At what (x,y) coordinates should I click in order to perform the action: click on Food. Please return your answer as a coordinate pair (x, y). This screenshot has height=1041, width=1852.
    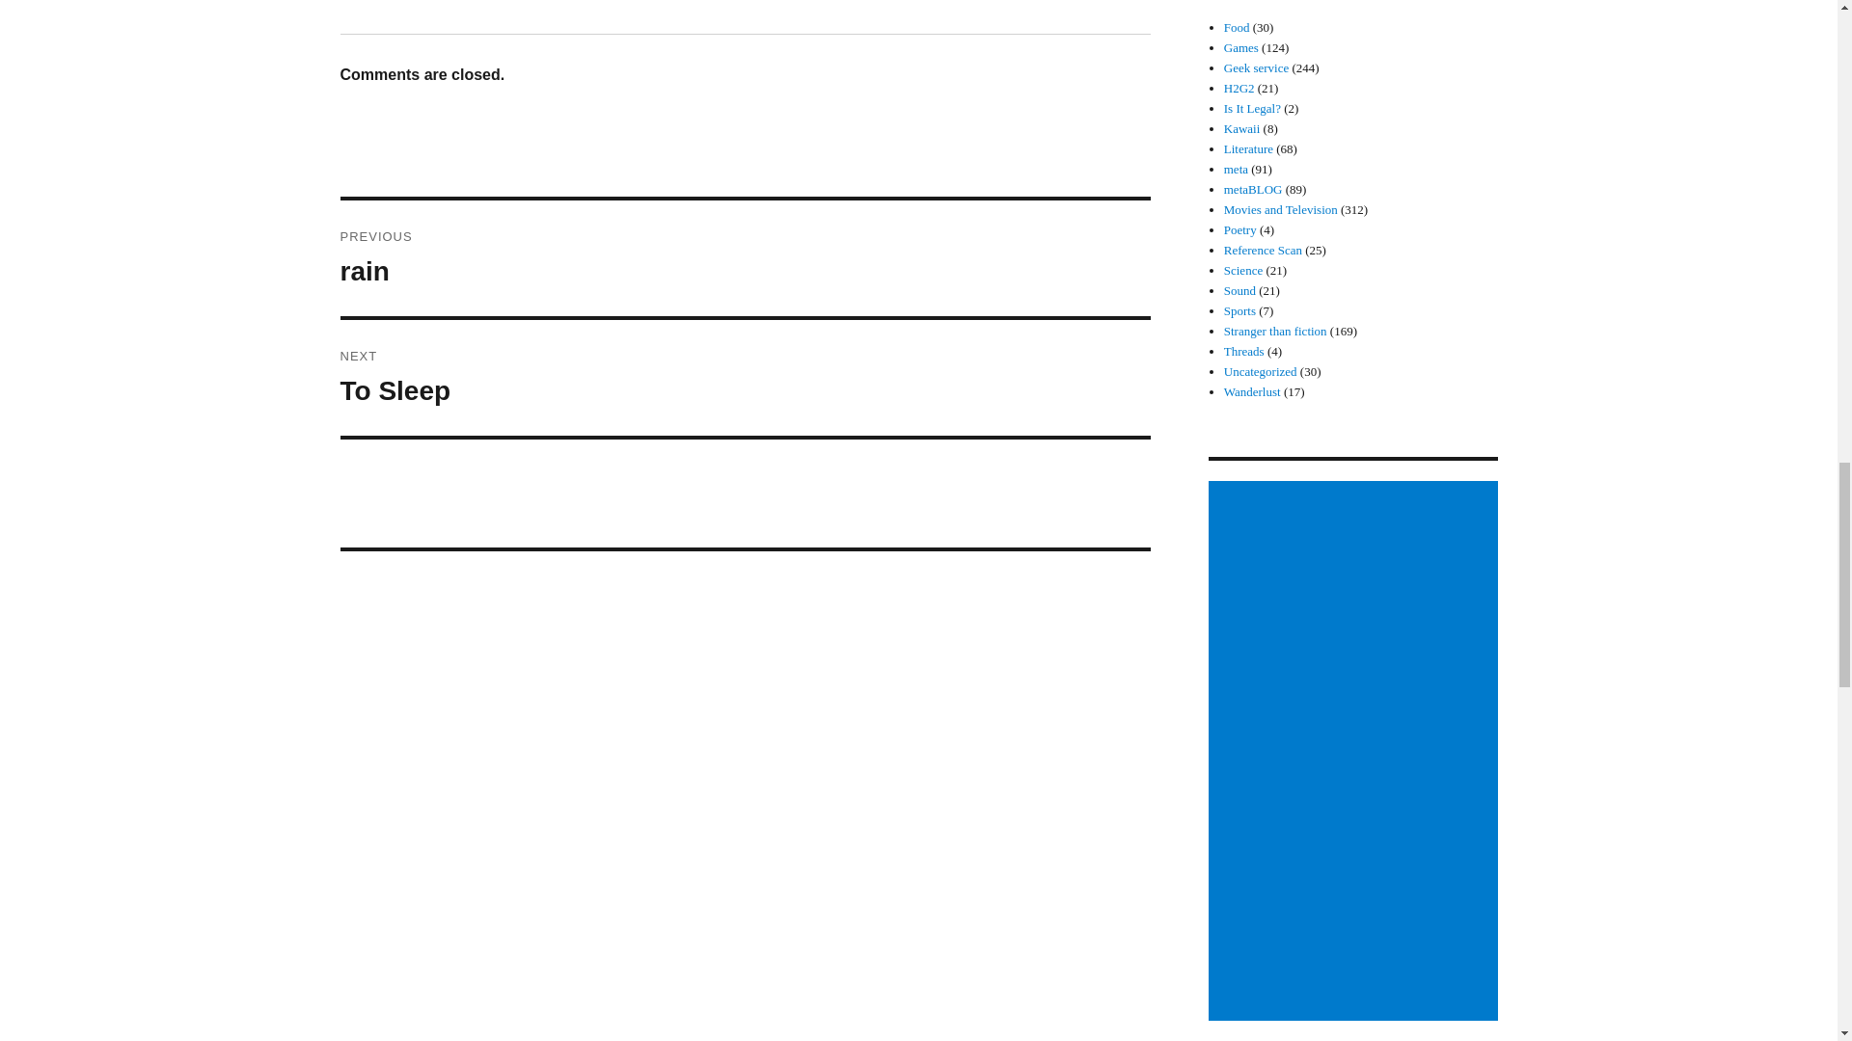
    Looking at the image, I should click on (745, 258).